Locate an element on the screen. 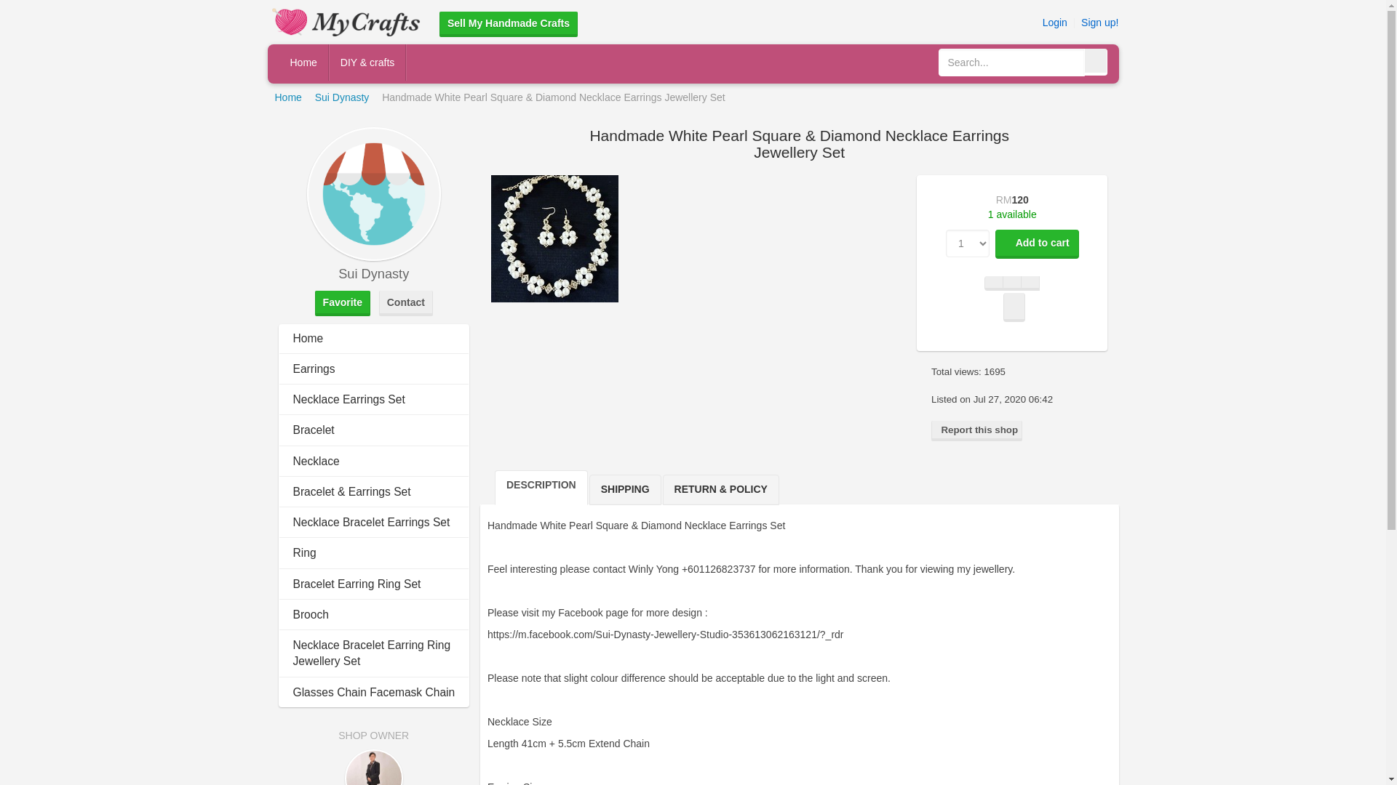 The width and height of the screenshot is (1397, 785). Favorite is located at coordinates (342, 303).